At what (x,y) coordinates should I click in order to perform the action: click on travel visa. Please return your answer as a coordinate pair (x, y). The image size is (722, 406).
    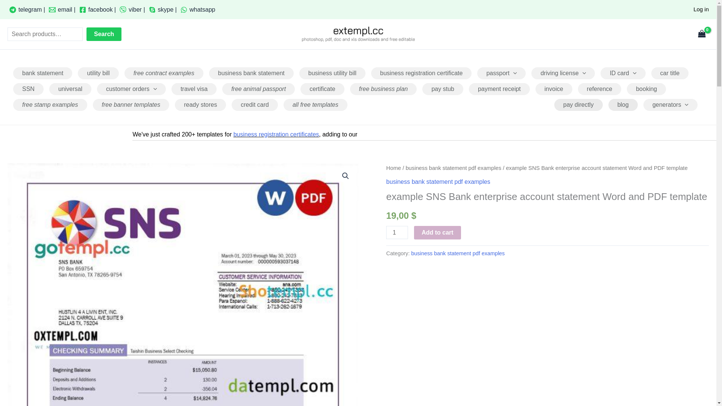
    Looking at the image, I should click on (194, 89).